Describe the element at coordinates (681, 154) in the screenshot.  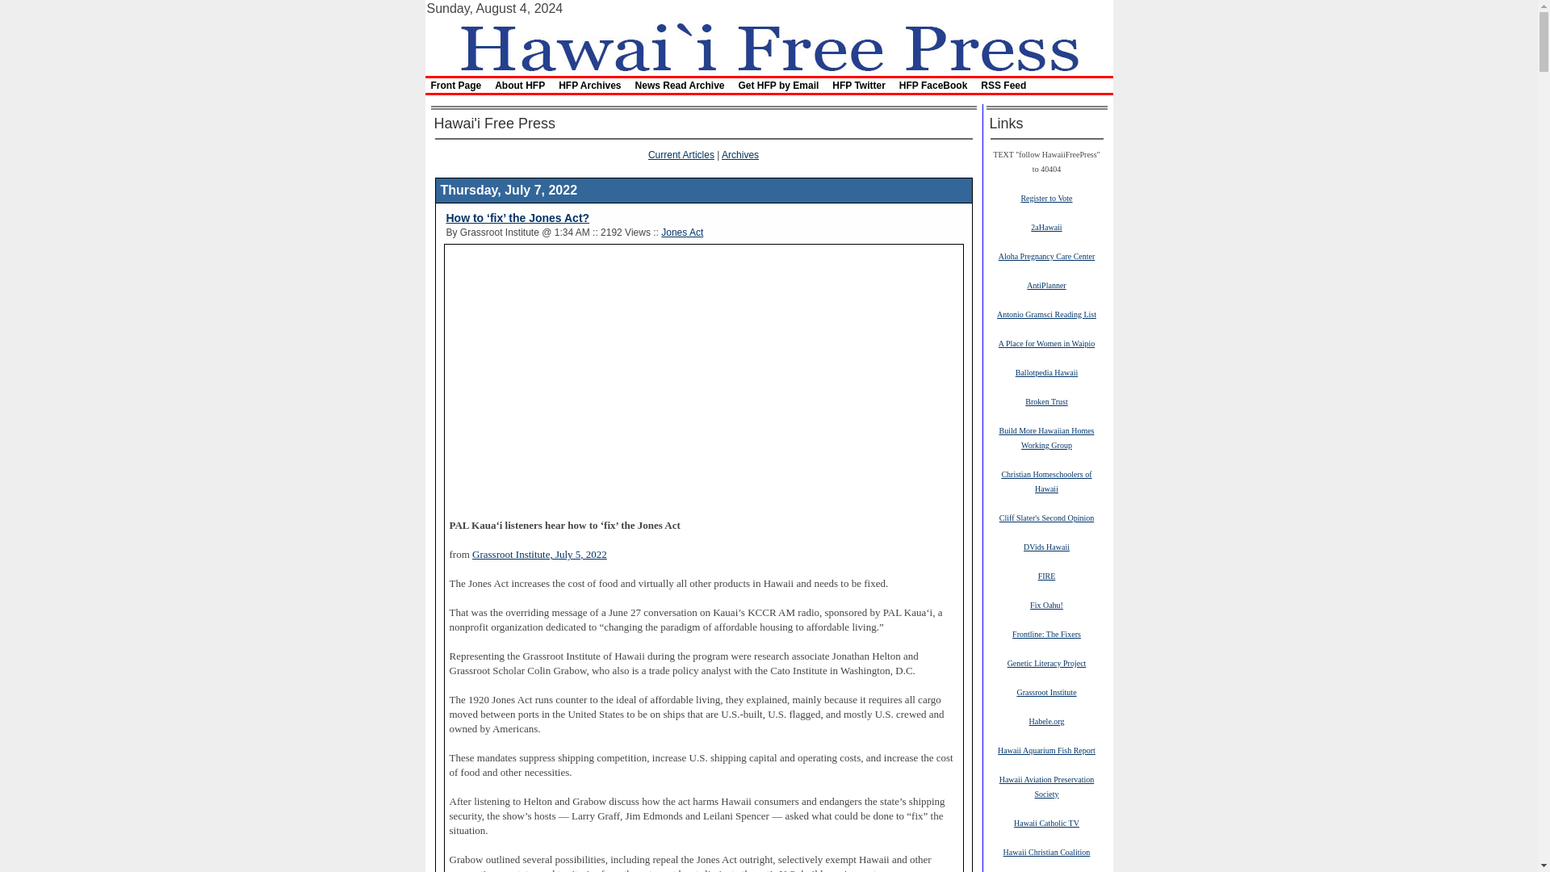
I see `Current Articles` at that location.